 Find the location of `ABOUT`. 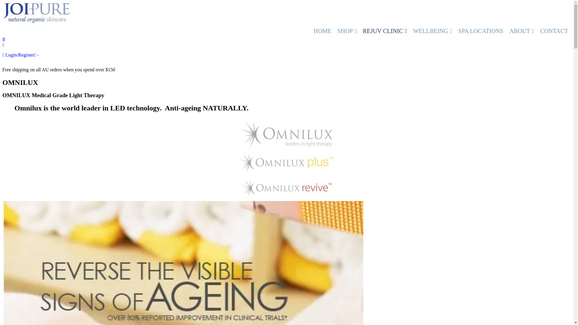

ABOUT is located at coordinates (522, 31).